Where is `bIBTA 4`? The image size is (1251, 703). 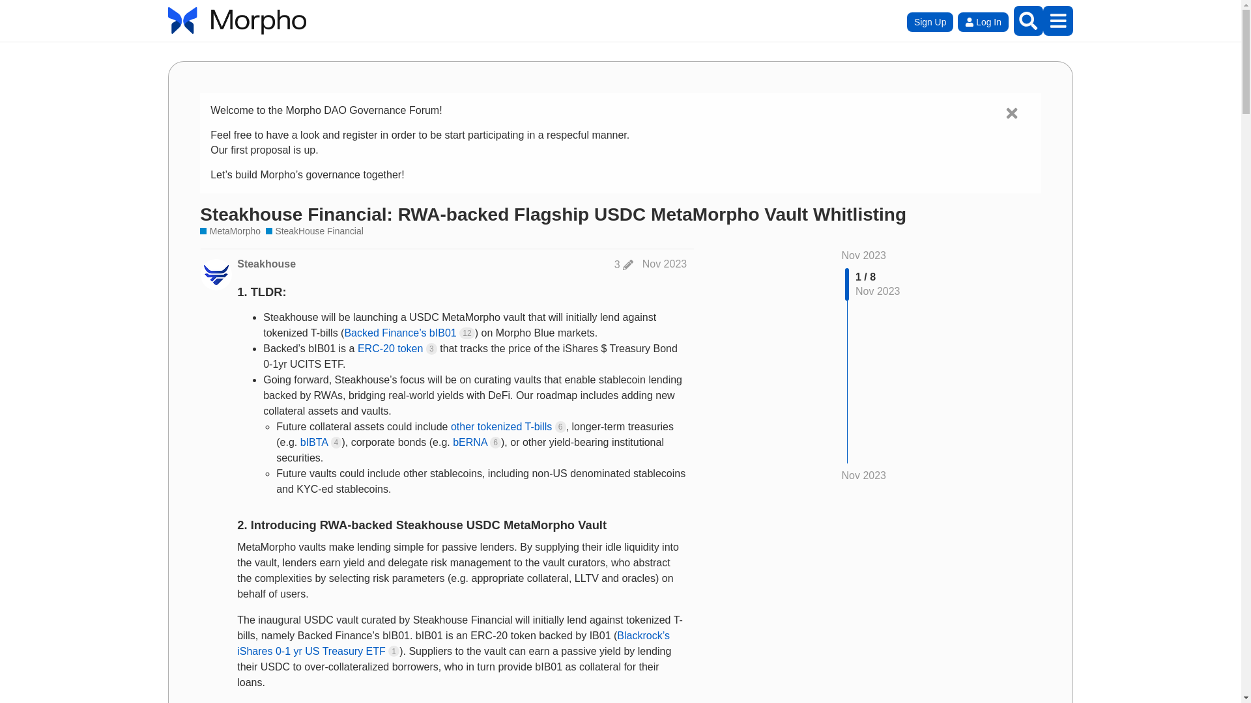 bIBTA 4 is located at coordinates (321, 441).